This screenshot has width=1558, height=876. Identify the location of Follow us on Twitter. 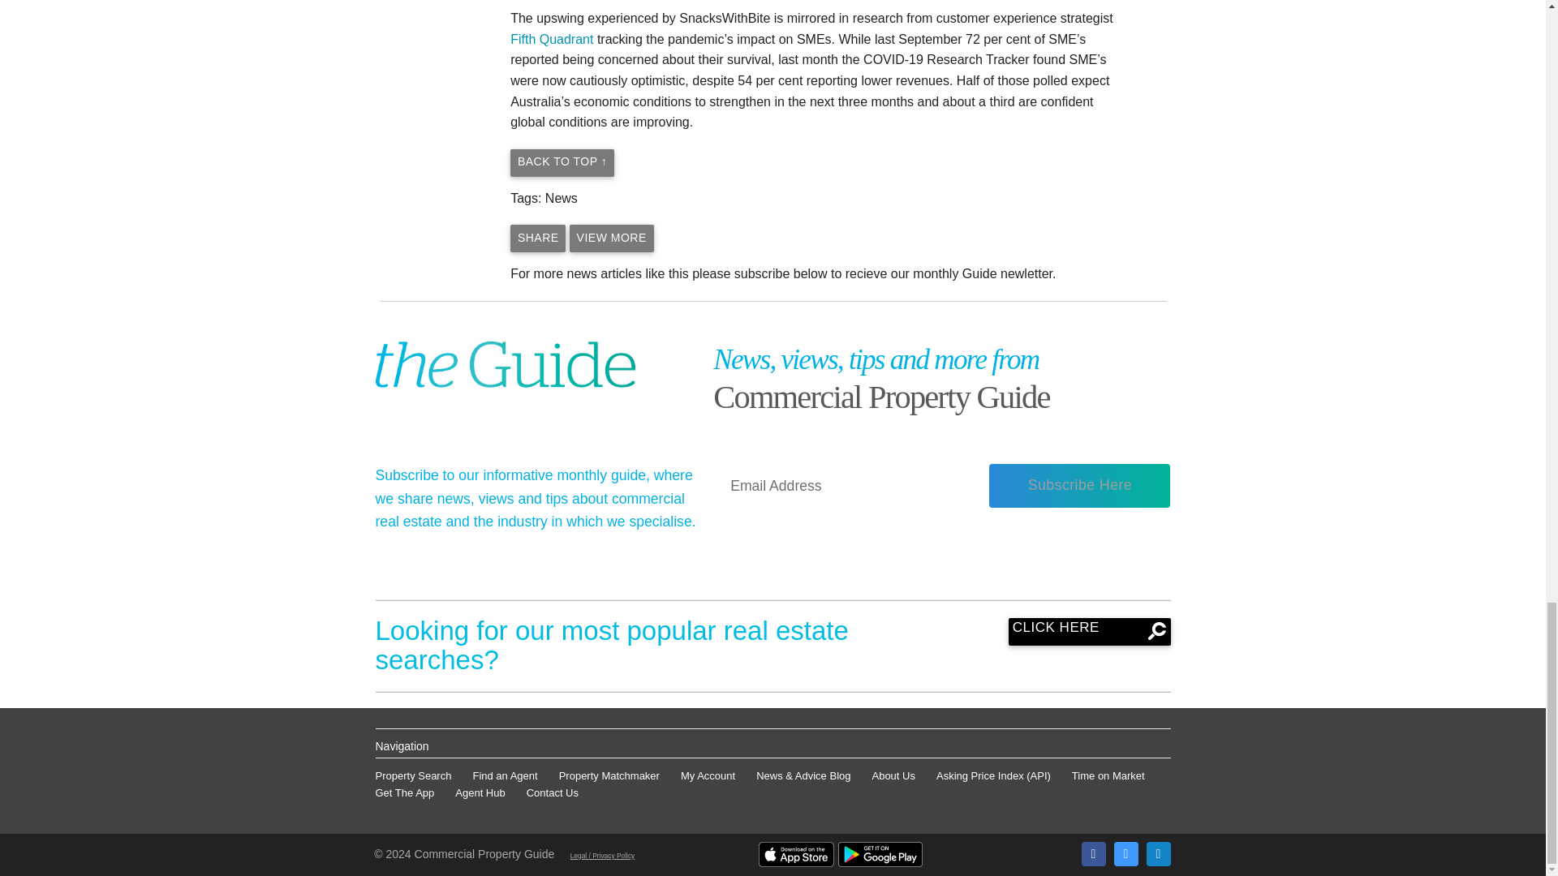
(1125, 853).